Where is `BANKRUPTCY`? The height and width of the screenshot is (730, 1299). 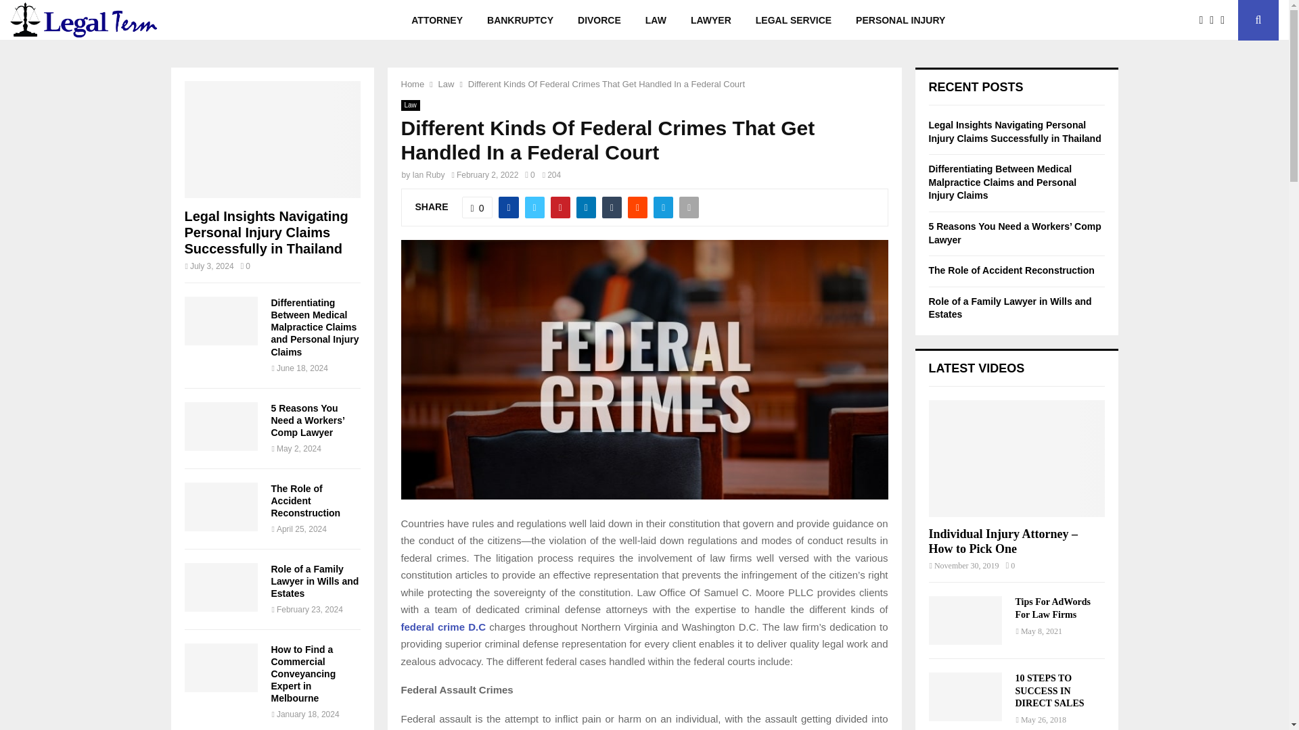
BANKRUPTCY is located at coordinates (520, 20).